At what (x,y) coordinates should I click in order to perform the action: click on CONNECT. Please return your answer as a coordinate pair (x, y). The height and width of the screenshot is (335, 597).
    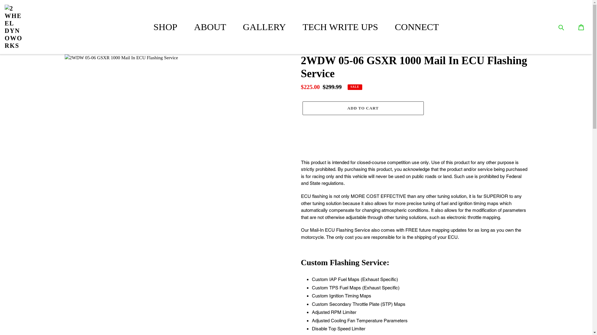
    Looking at the image, I should click on (417, 27).